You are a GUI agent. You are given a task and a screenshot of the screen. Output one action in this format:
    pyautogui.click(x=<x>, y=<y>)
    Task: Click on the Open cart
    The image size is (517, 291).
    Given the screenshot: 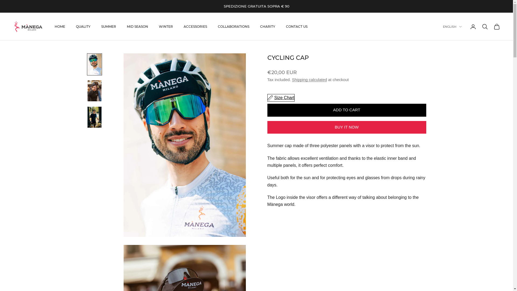 What is the action you would take?
    pyautogui.click(x=497, y=27)
    